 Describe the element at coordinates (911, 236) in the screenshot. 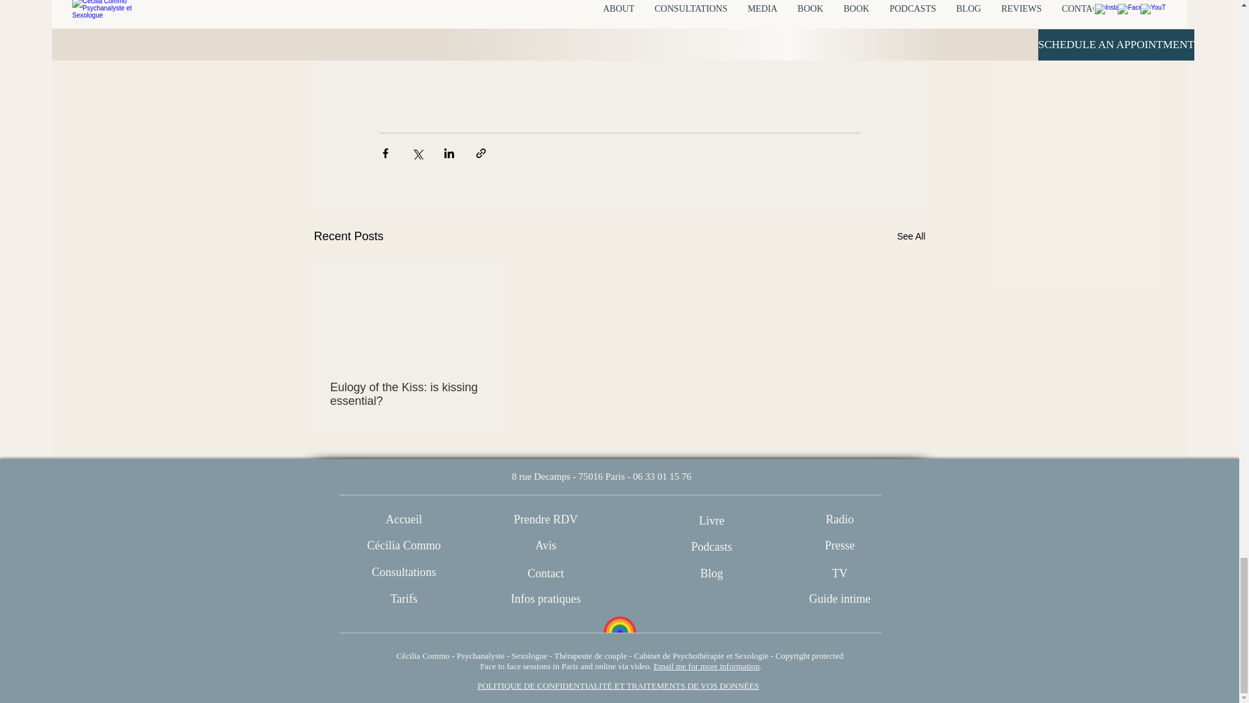

I see `See All` at that location.